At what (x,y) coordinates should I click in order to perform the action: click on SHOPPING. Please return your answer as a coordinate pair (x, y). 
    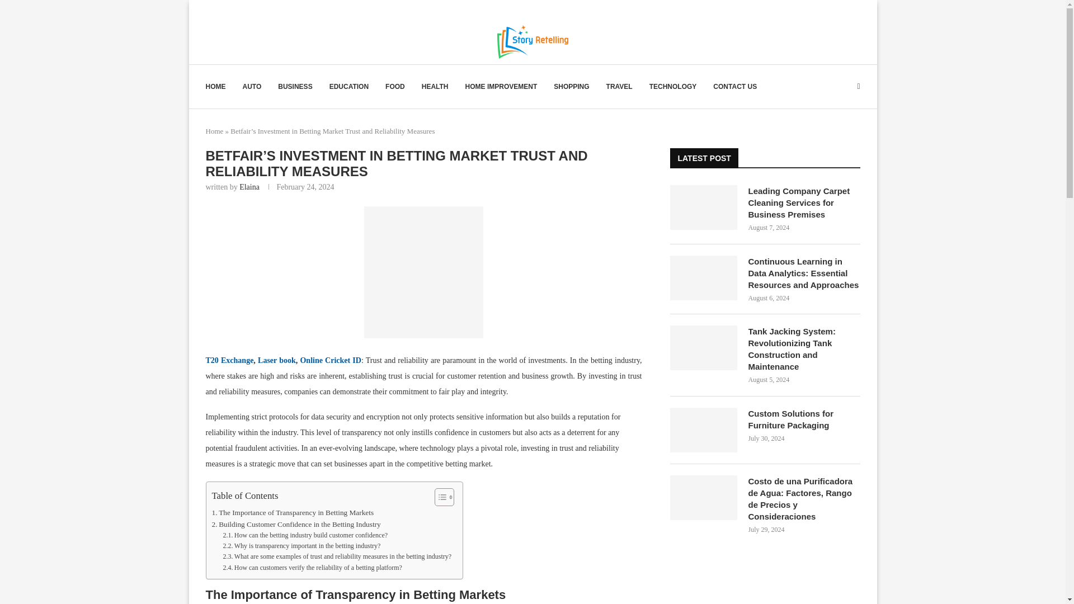
    Looking at the image, I should click on (571, 86).